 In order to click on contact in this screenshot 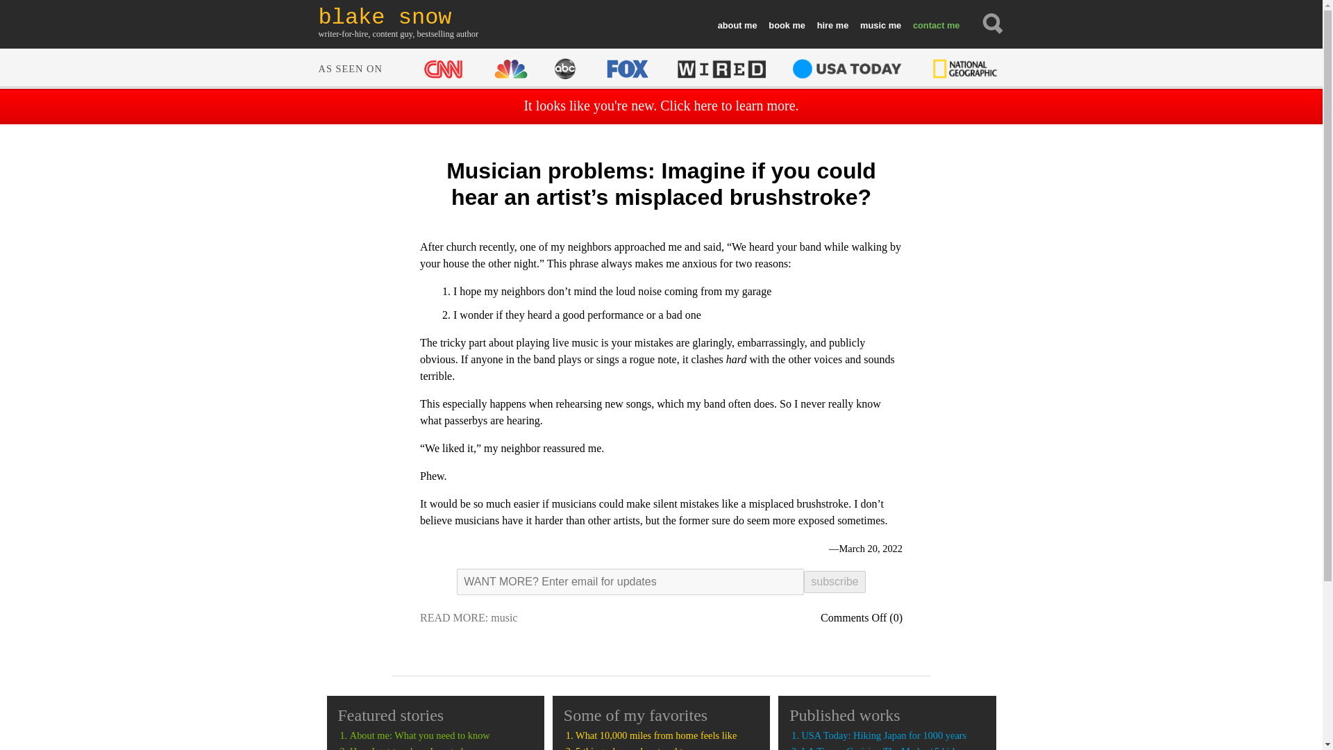, I will do `click(934, 26)`.